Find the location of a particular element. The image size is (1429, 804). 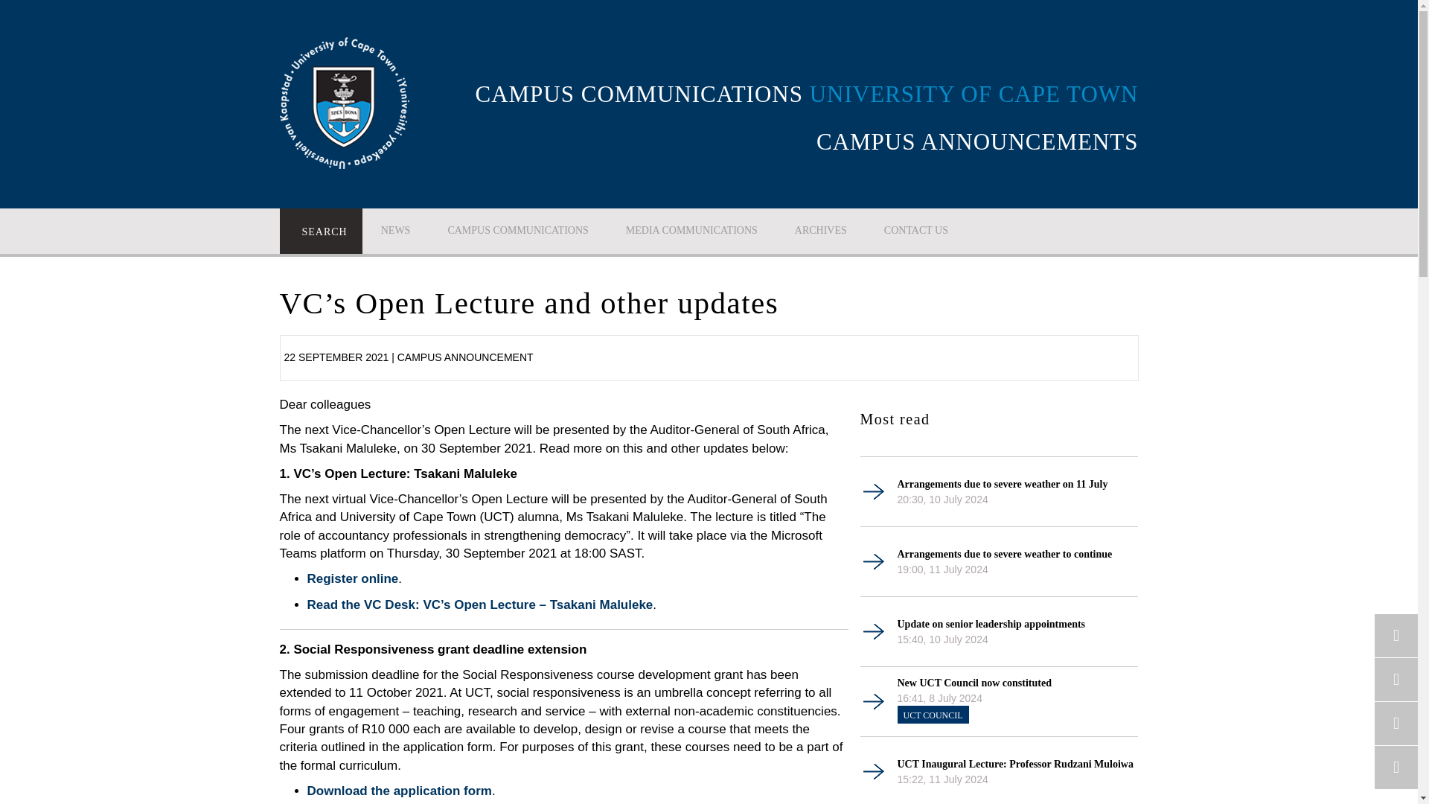

SEARCH is located at coordinates (322, 231).